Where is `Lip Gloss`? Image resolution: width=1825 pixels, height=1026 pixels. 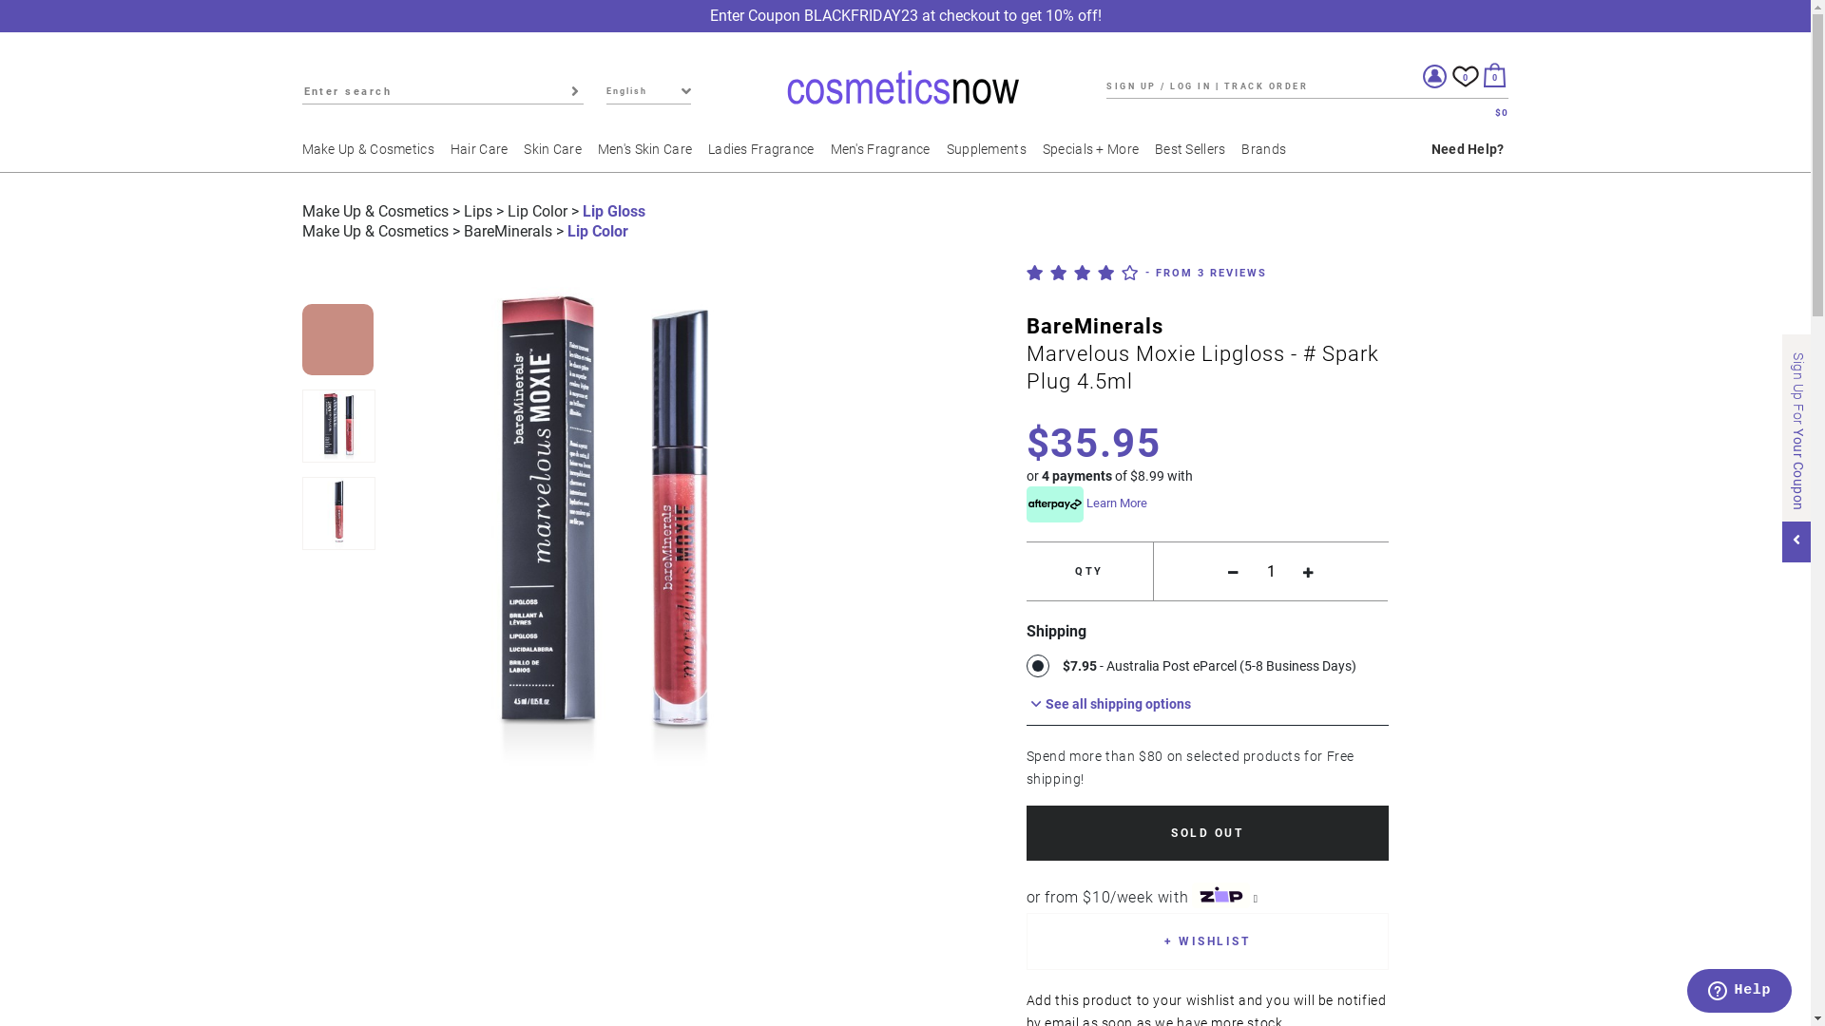 Lip Gloss is located at coordinates (613, 211).